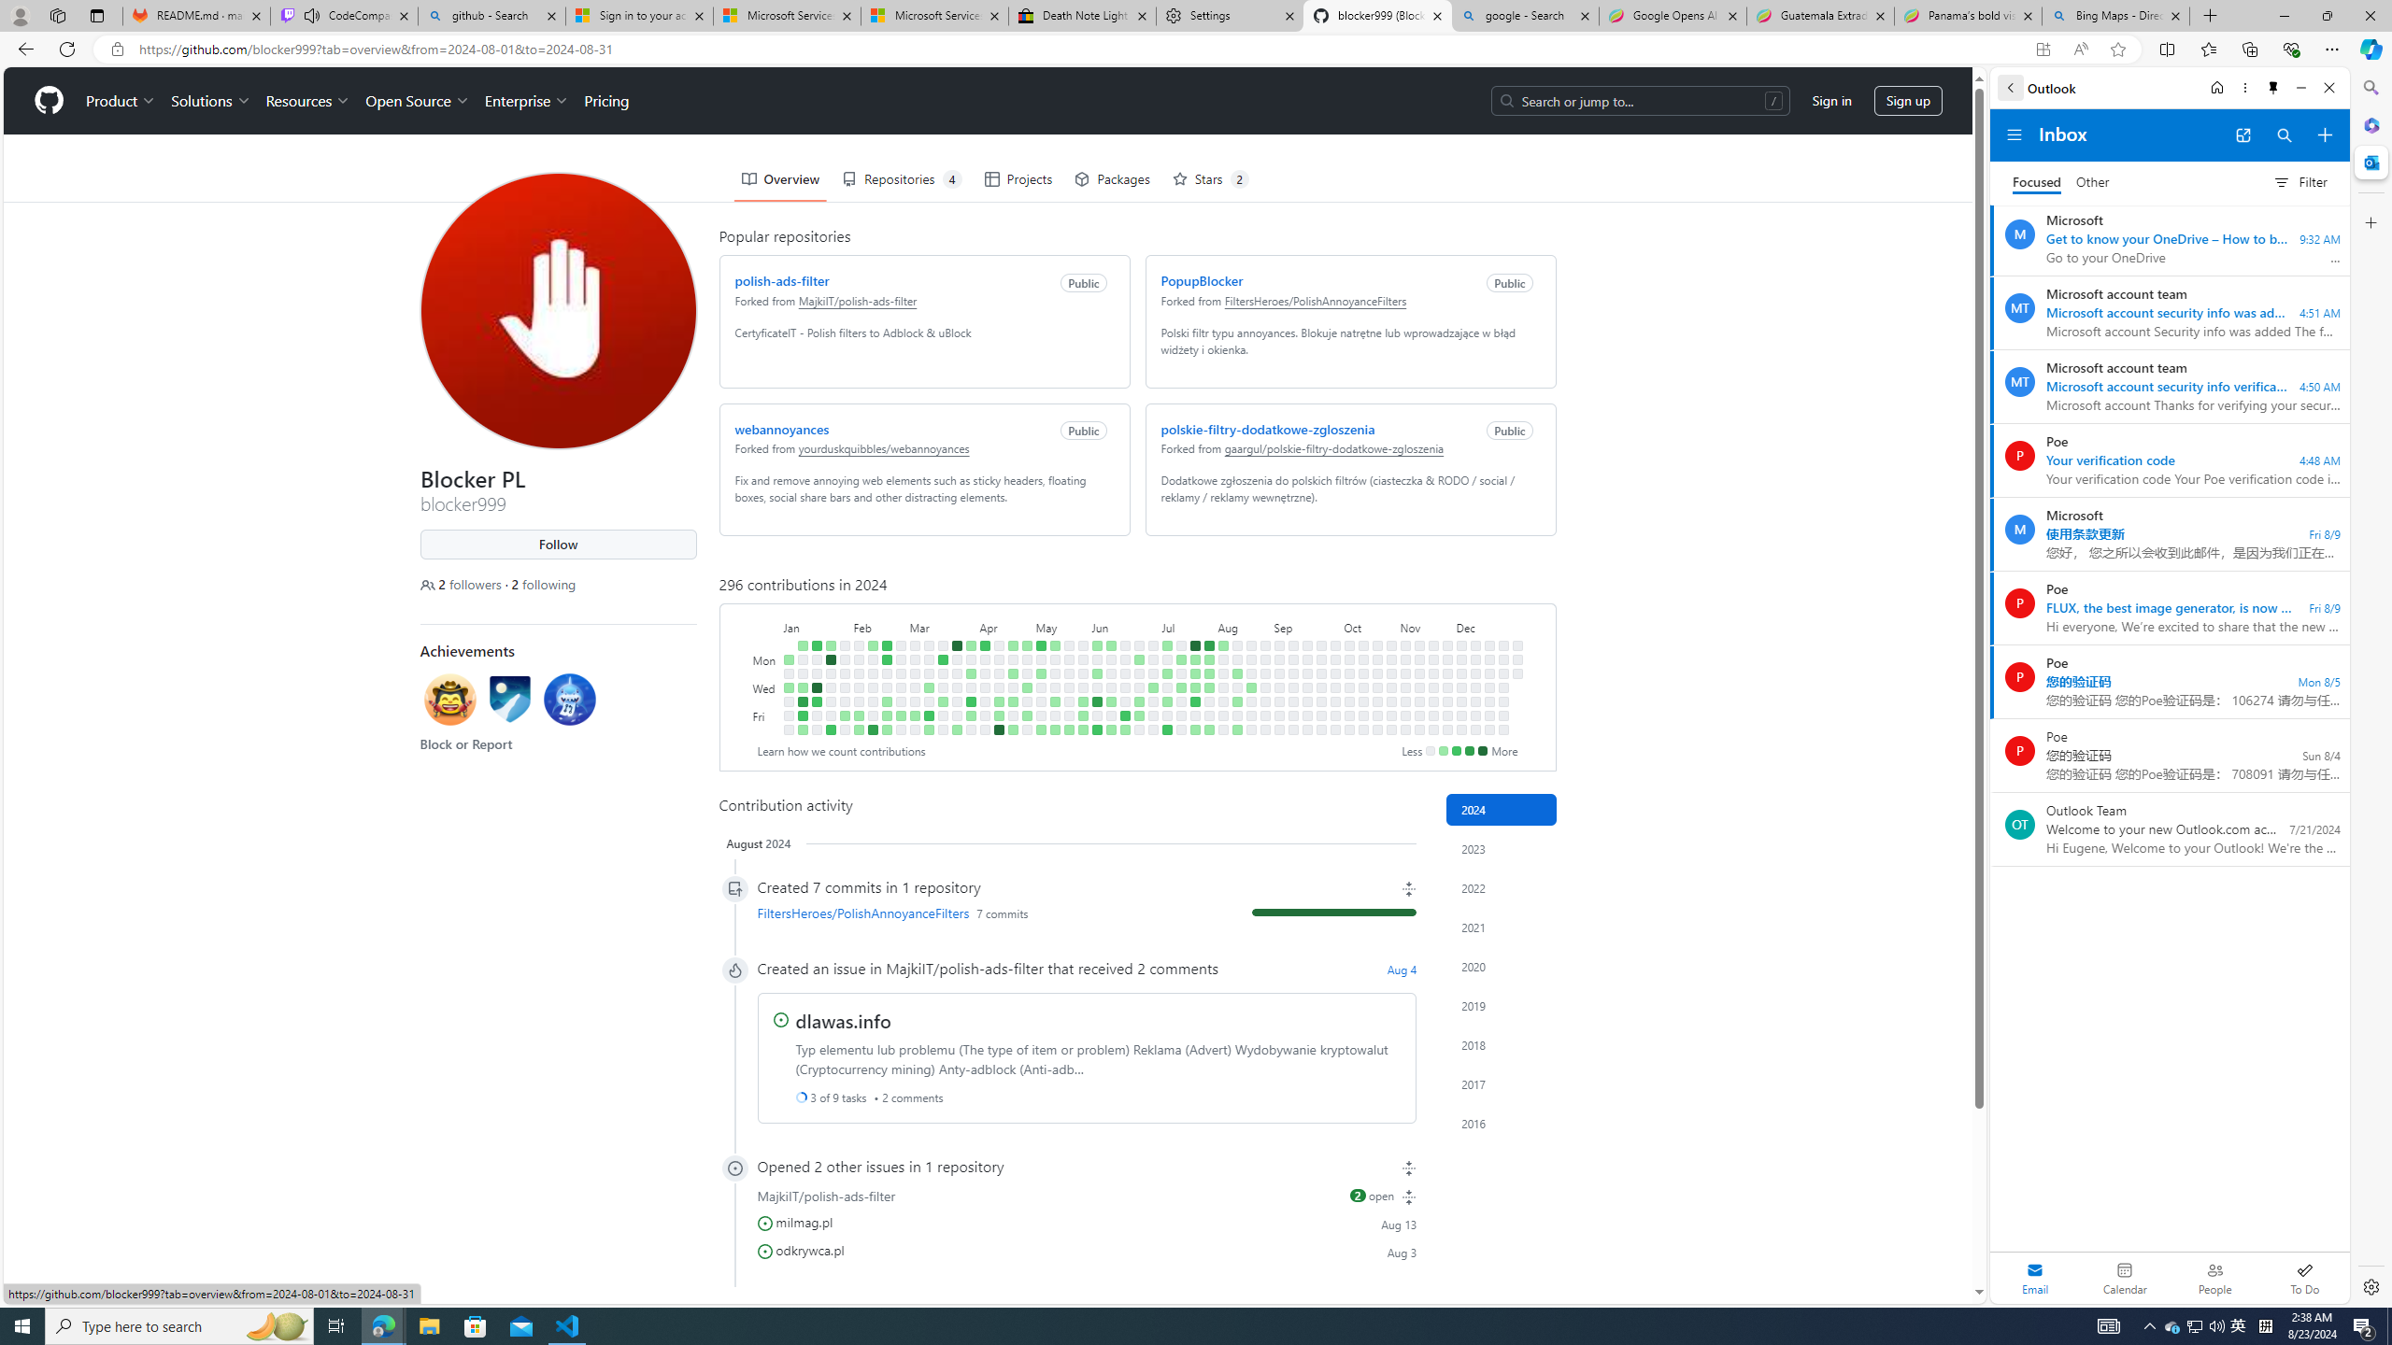  I want to click on 2017, so click(1502, 1083).